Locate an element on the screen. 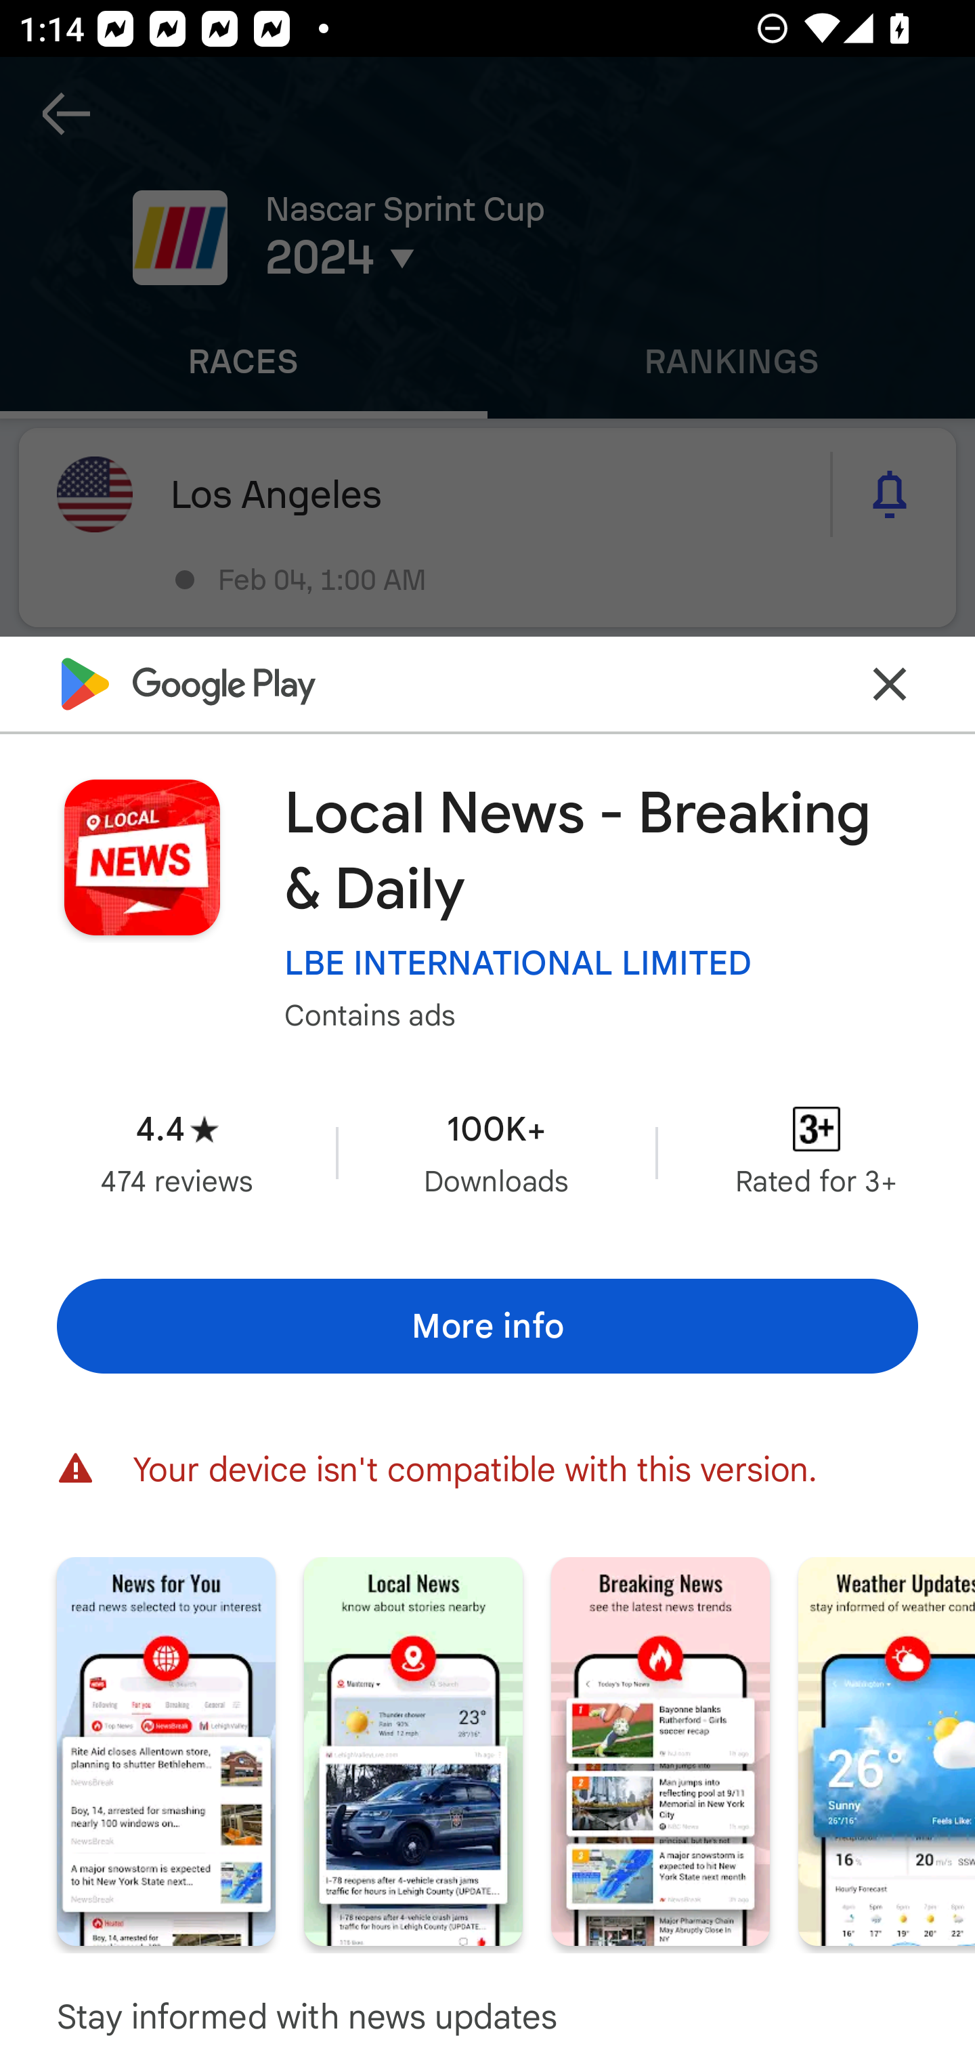  More info is located at coordinates (487, 1325).